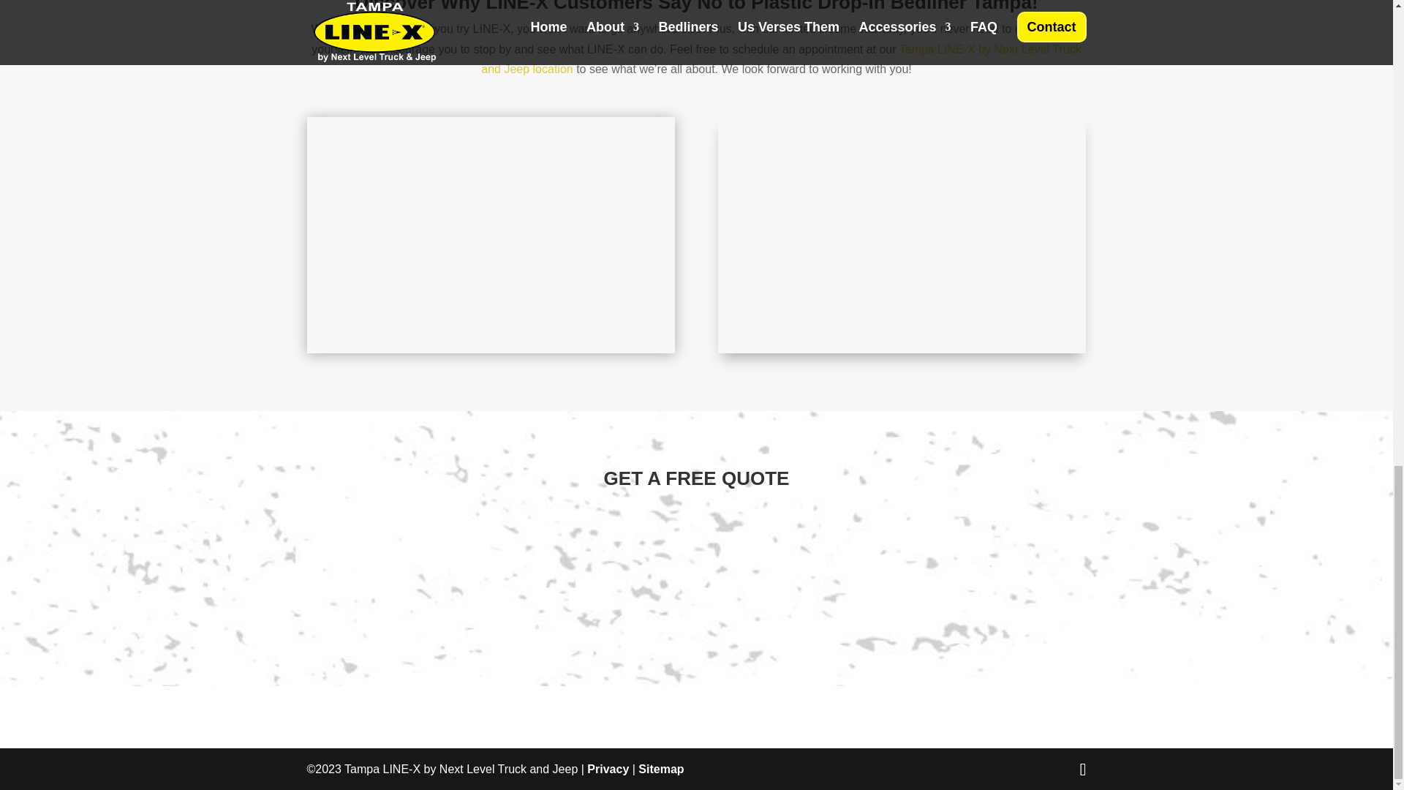 The height and width of the screenshot is (790, 1404). What do you see at coordinates (491, 232) in the screenshot?
I see `YouTube video player` at bounding box center [491, 232].